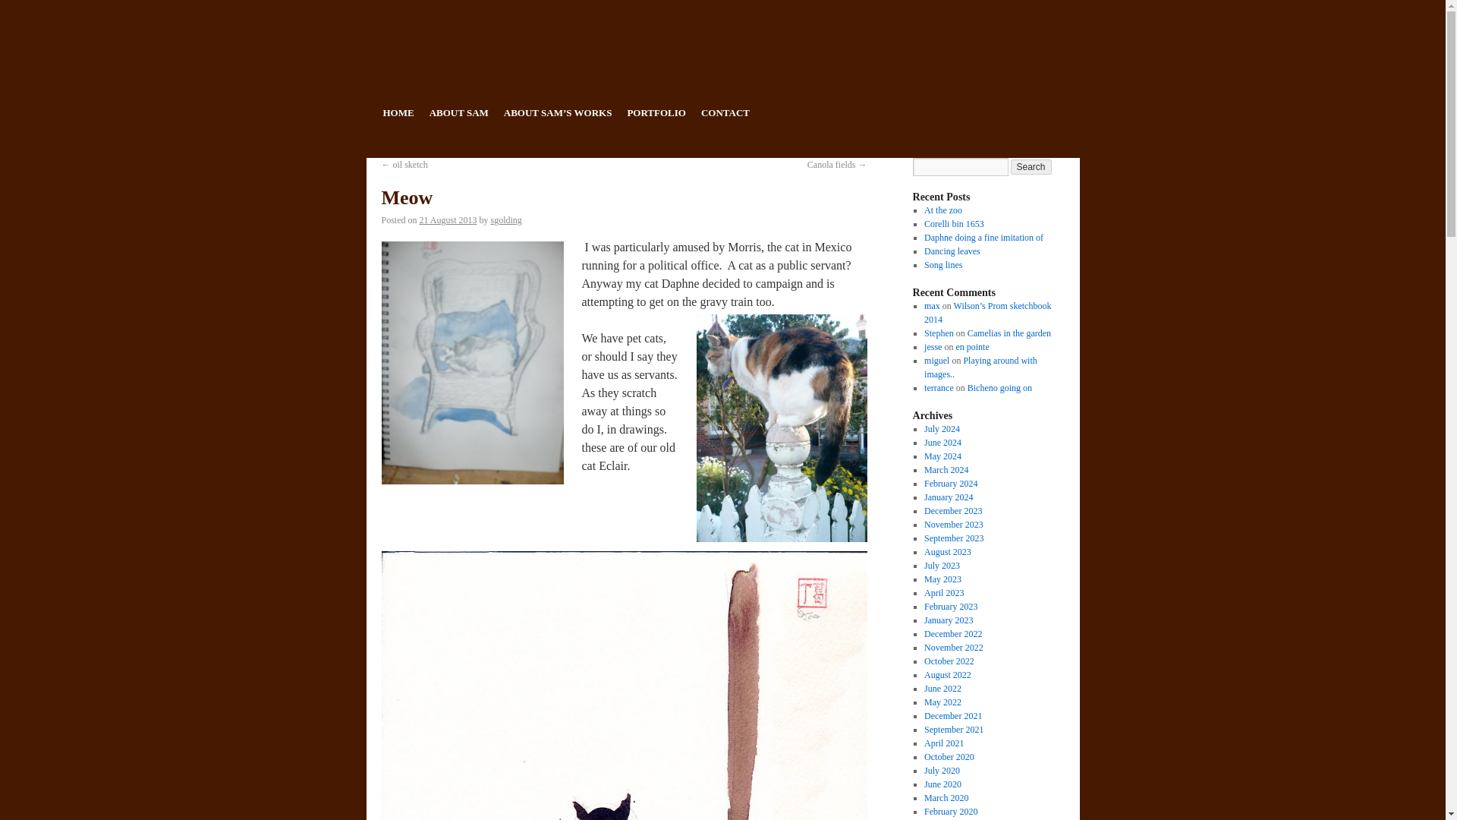  What do you see at coordinates (942, 210) in the screenshot?
I see `At the zoo` at bounding box center [942, 210].